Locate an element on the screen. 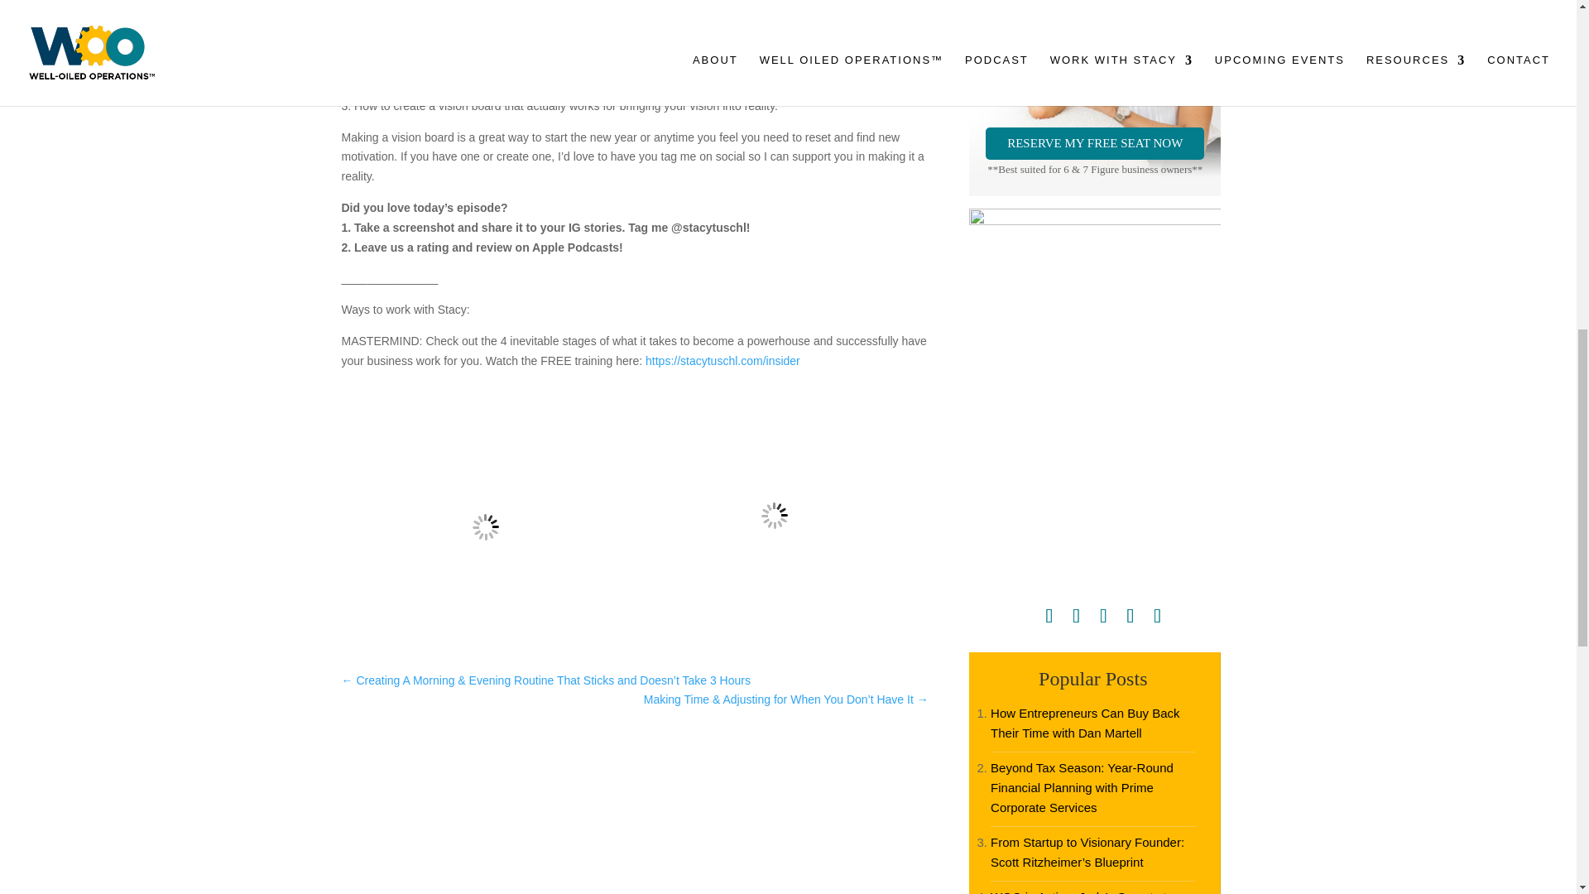  How Entrepreneurs Can Buy Back Their Time with Dan Martell is located at coordinates (1084, 723).